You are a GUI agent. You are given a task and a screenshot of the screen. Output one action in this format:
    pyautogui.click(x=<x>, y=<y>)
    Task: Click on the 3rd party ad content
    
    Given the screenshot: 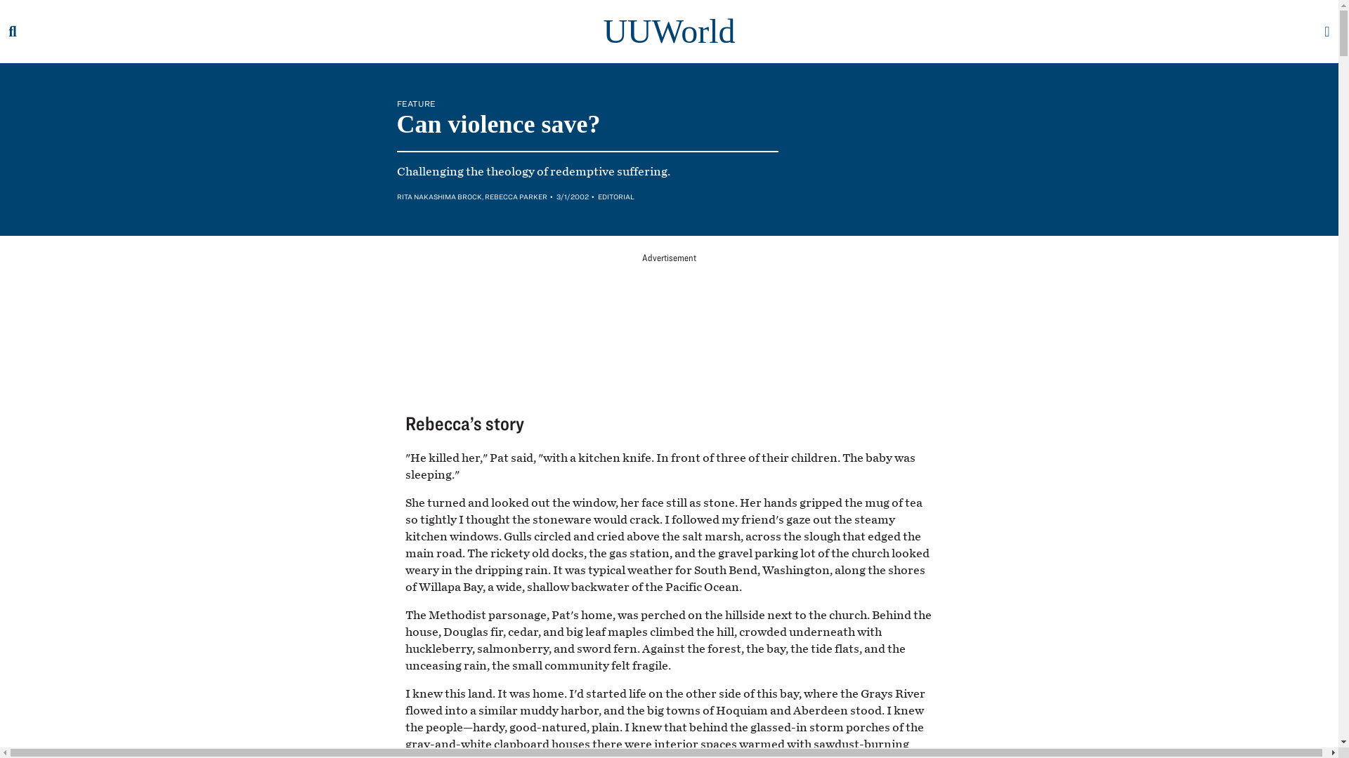 What is the action you would take?
    pyautogui.click(x=668, y=321)
    